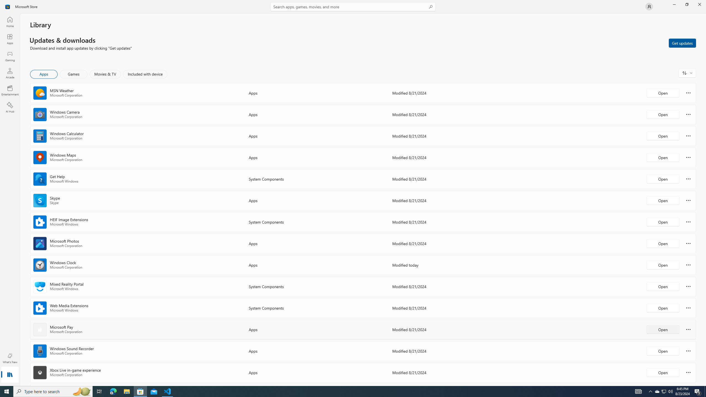 Image resolution: width=706 pixels, height=397 pixels. Describe the element at coordinates (10, 107) in the screenshot. I see `AI Hub` at that location.